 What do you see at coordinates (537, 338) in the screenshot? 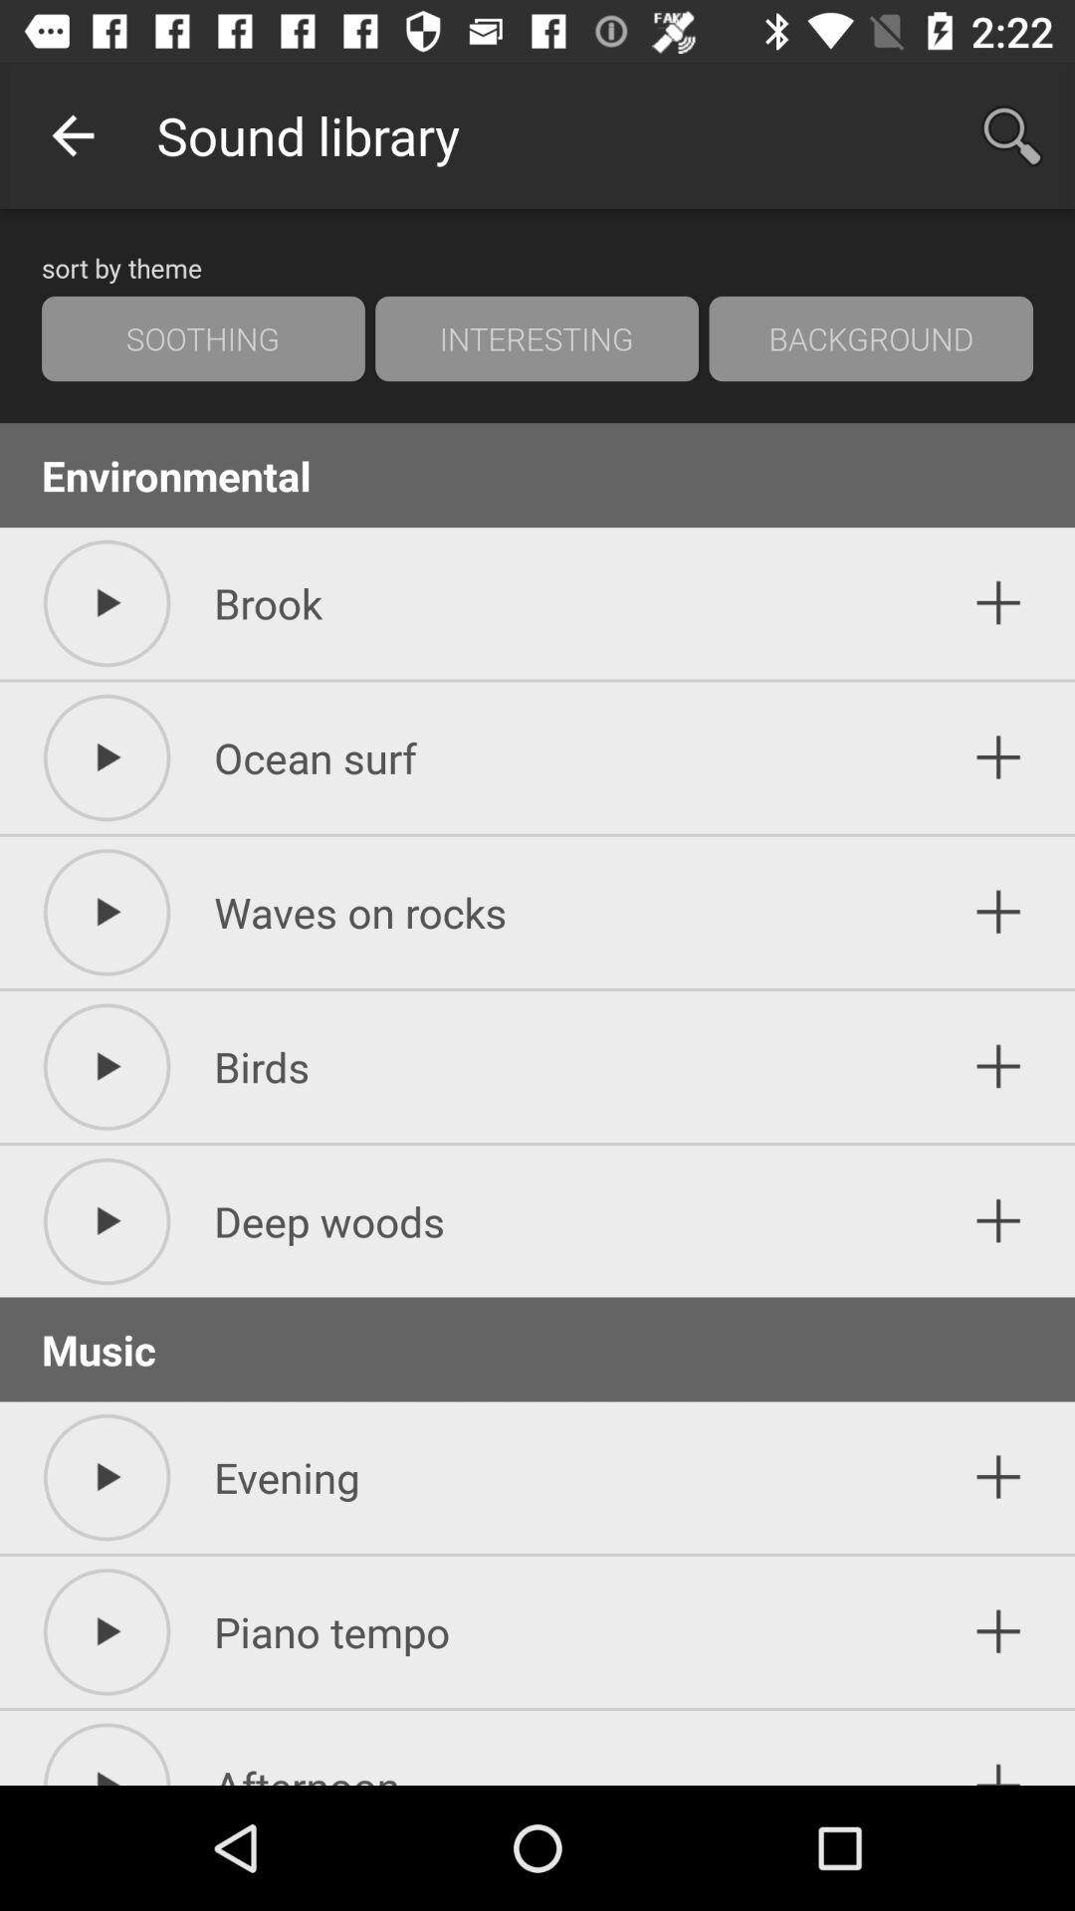
I see `jump to interesting item` at bounding box center [537, 338].